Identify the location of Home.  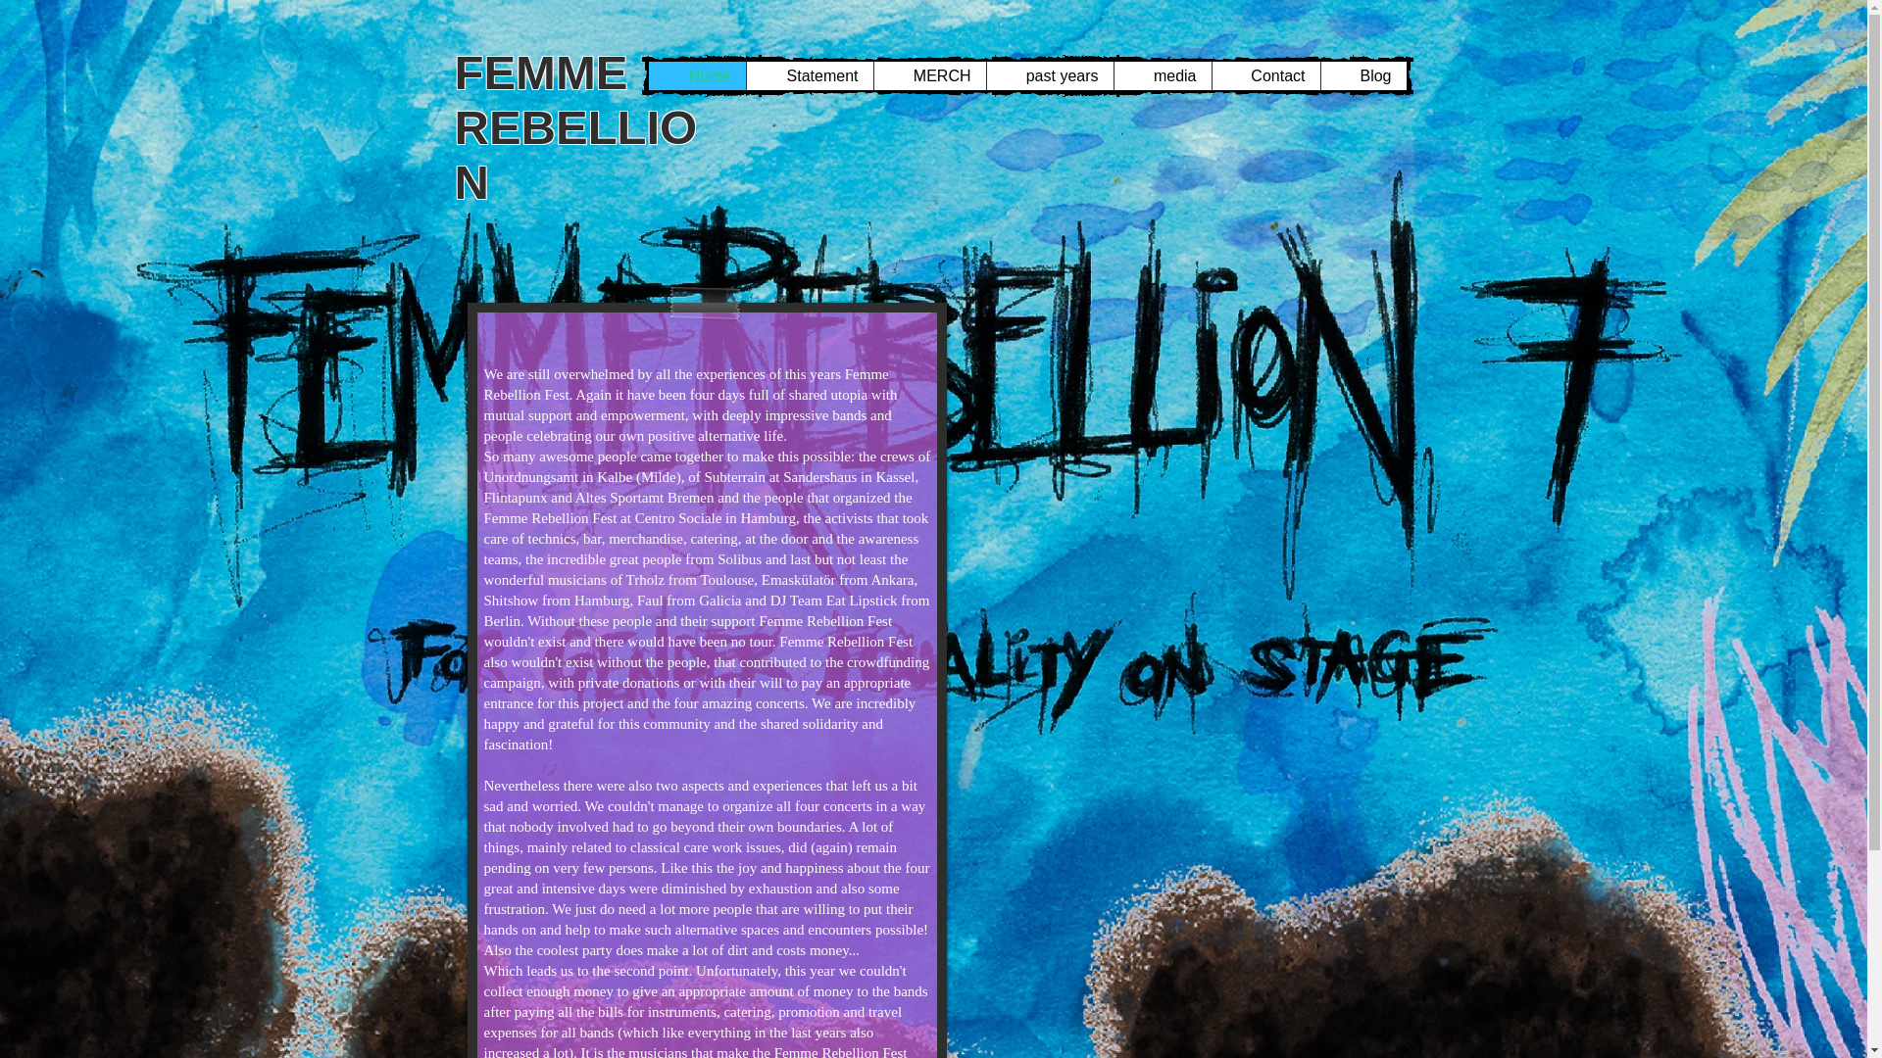
(697, 74).